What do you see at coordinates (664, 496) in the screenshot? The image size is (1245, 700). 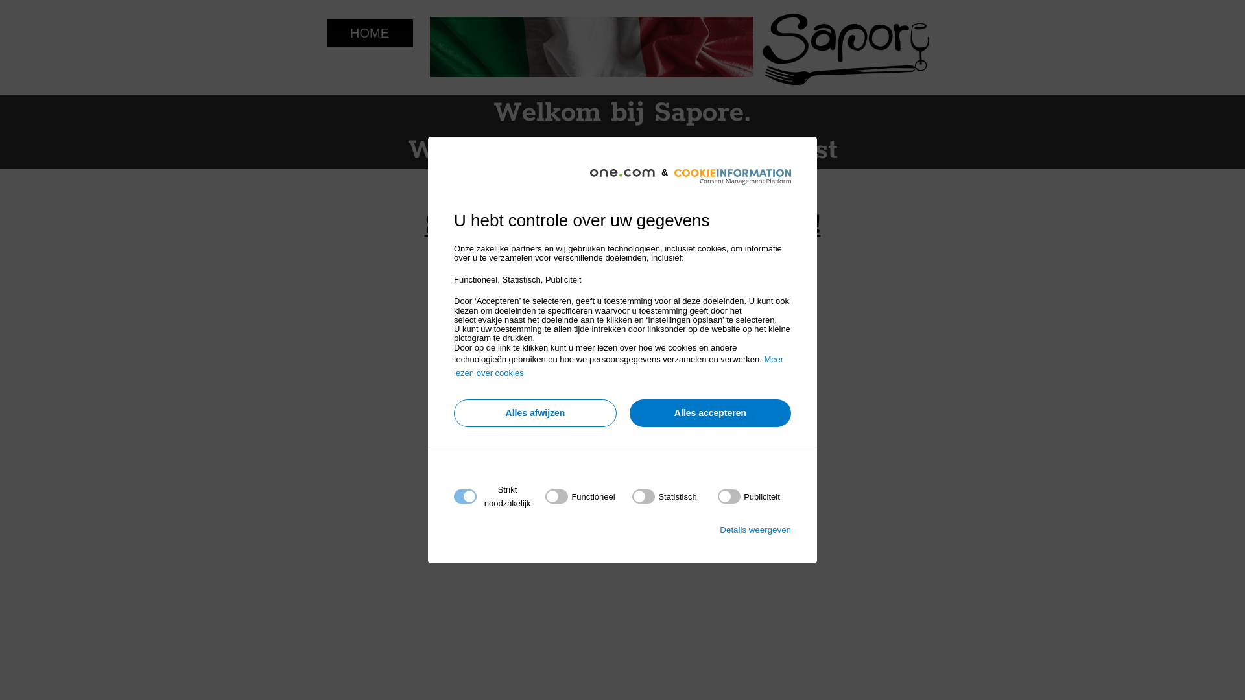 I see `on` at bounding box center [664, 496].